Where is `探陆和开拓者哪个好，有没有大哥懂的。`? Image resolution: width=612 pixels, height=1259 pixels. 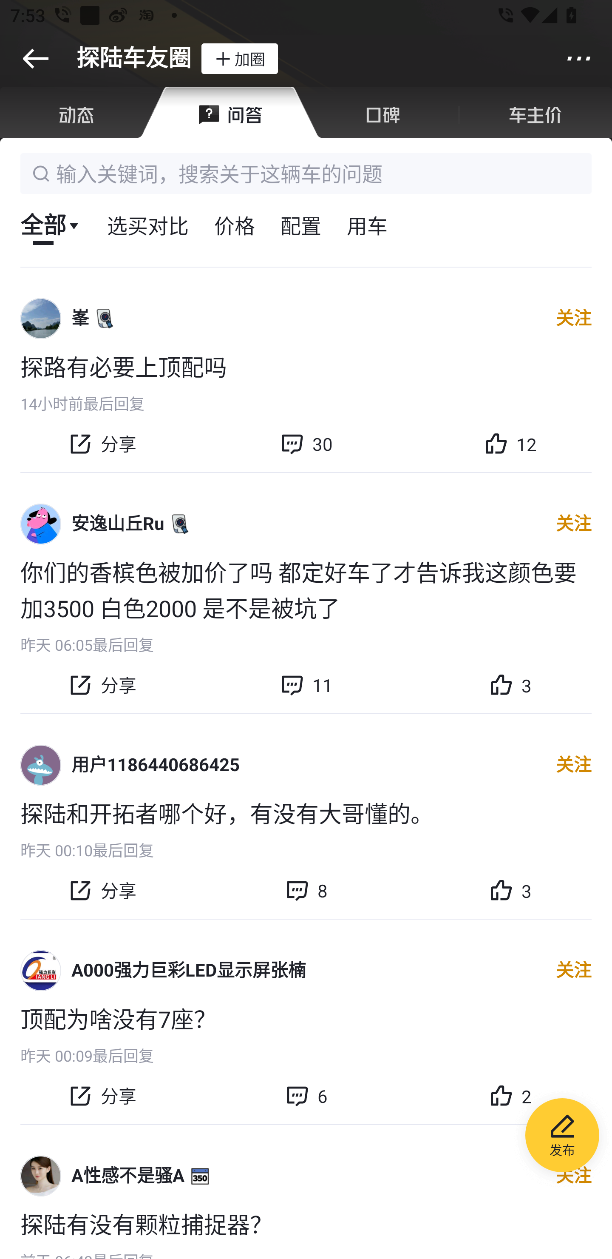 探陆和开拓者哪个好，有没有大哥懂的。 is located at coordinates (306, 812).